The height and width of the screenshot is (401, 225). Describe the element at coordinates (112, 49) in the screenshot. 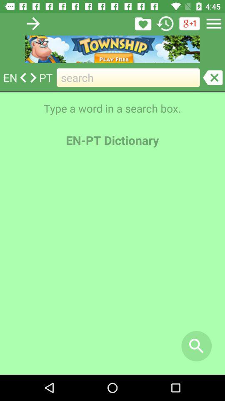

I see `go to advertisement` at that location.